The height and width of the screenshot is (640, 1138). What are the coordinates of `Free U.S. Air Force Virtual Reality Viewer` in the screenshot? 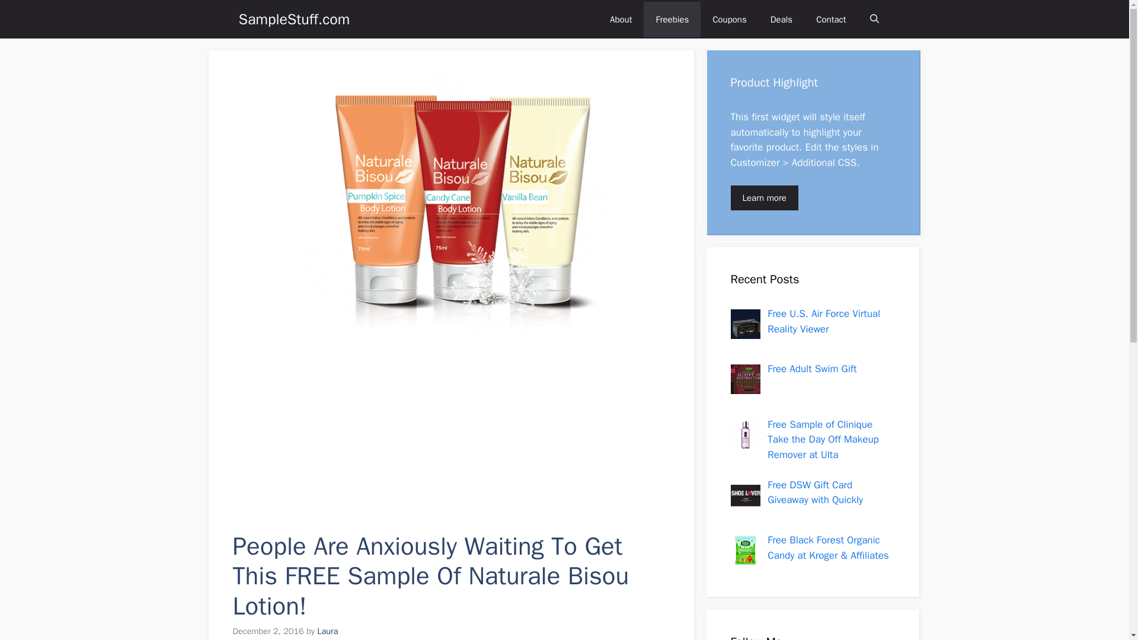 It's located at (823, 321).